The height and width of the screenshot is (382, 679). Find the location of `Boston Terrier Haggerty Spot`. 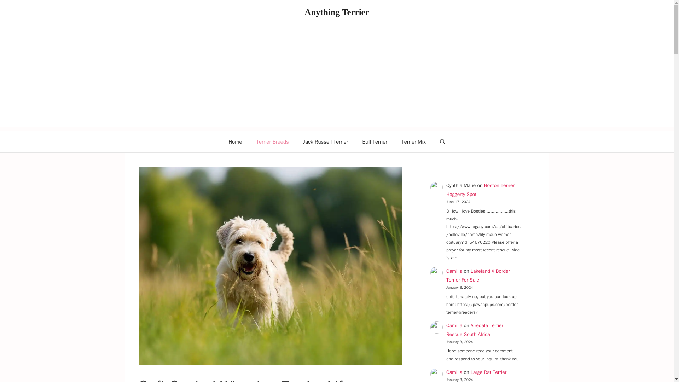

Boston Terrier Haggerty Spot is located at coordinates (480, 190).